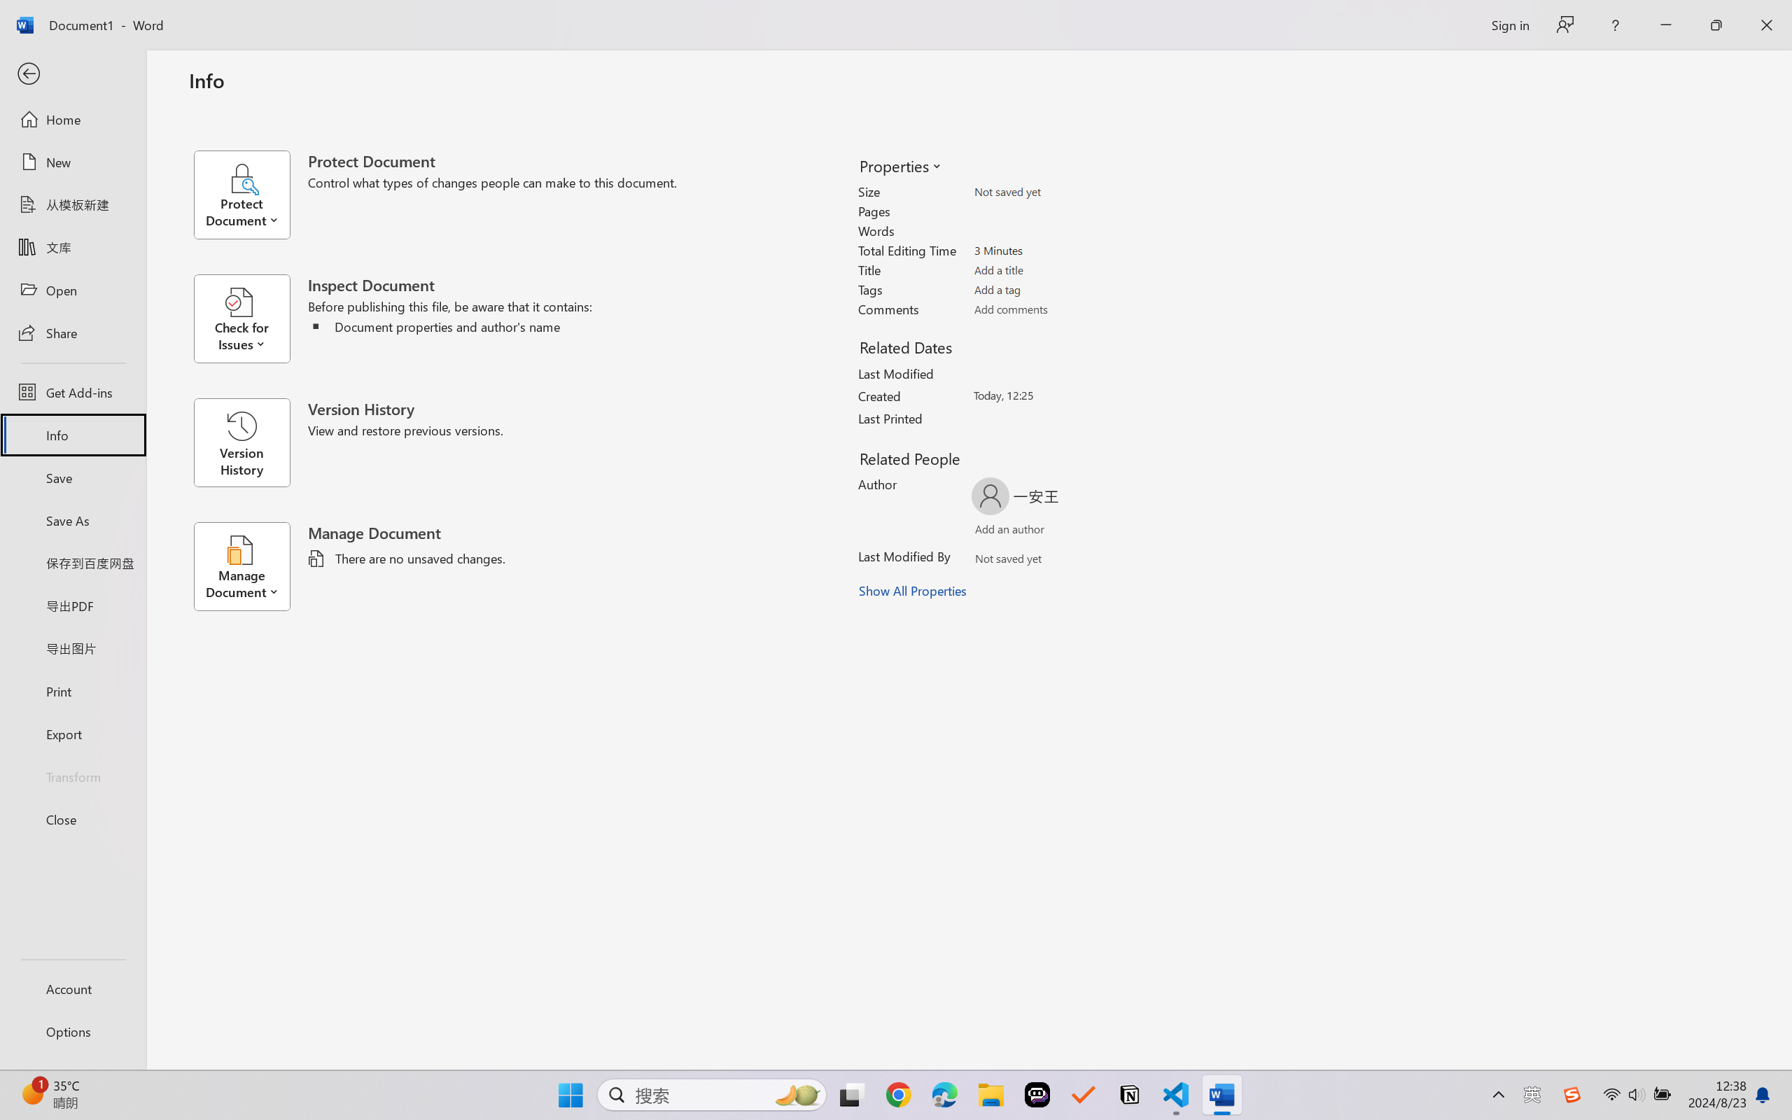 The width and height of the screenshot is (1792, 1120). Describe the element at coordinates (1056, 231) in the screenshot. I see `Words` at that location.